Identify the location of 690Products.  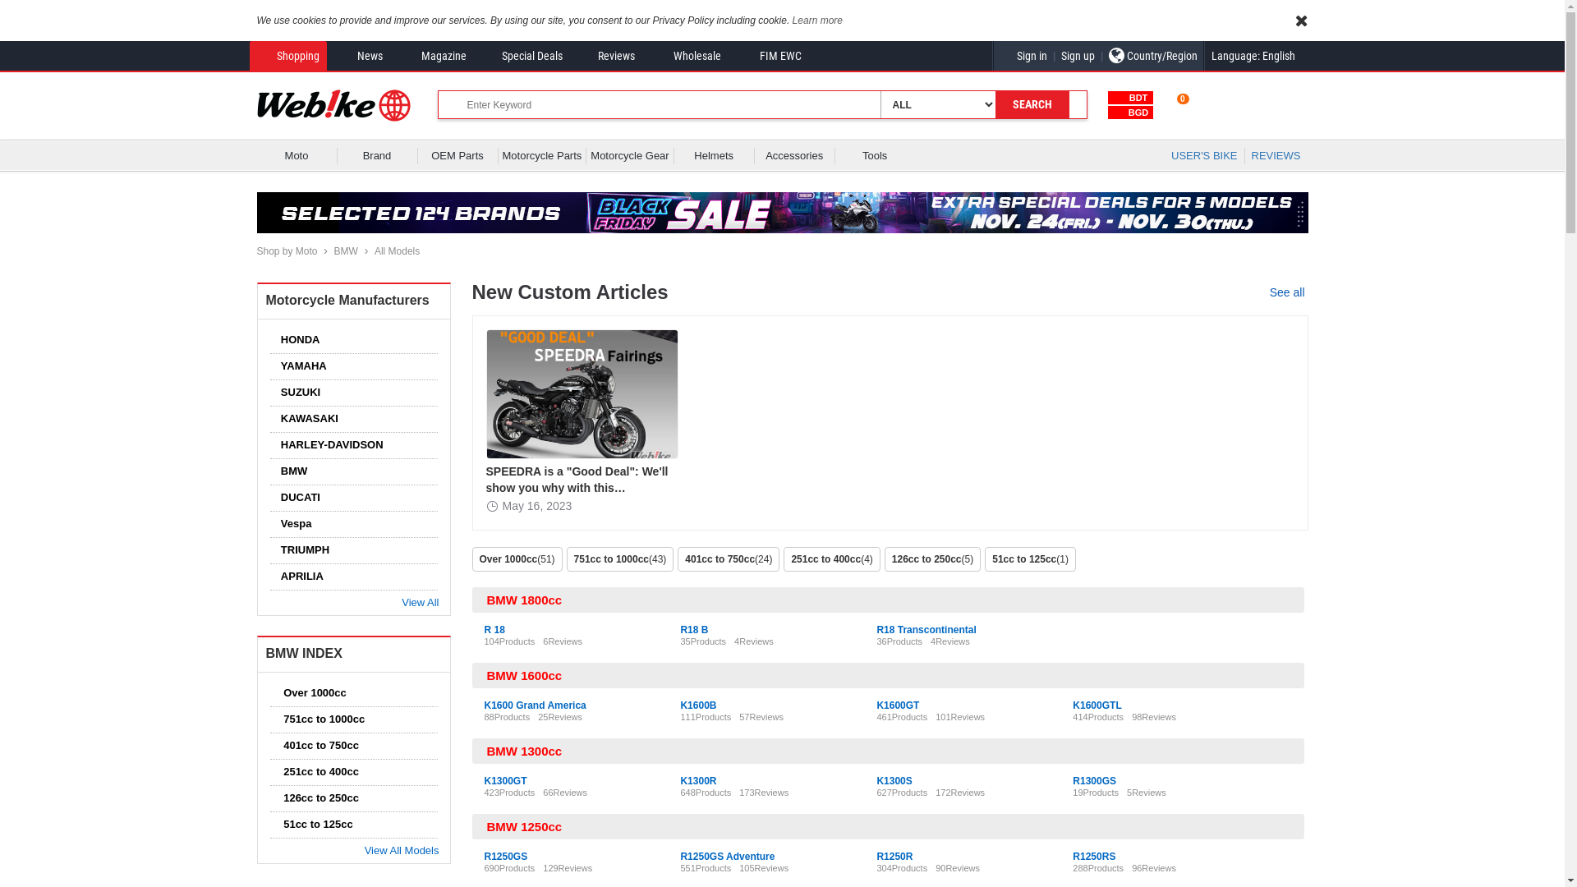
(510, 868).